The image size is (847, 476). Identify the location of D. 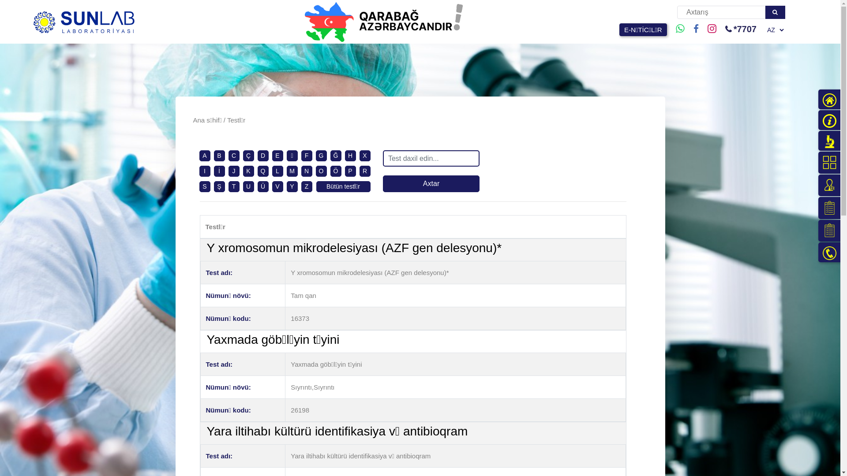
(263, 156).